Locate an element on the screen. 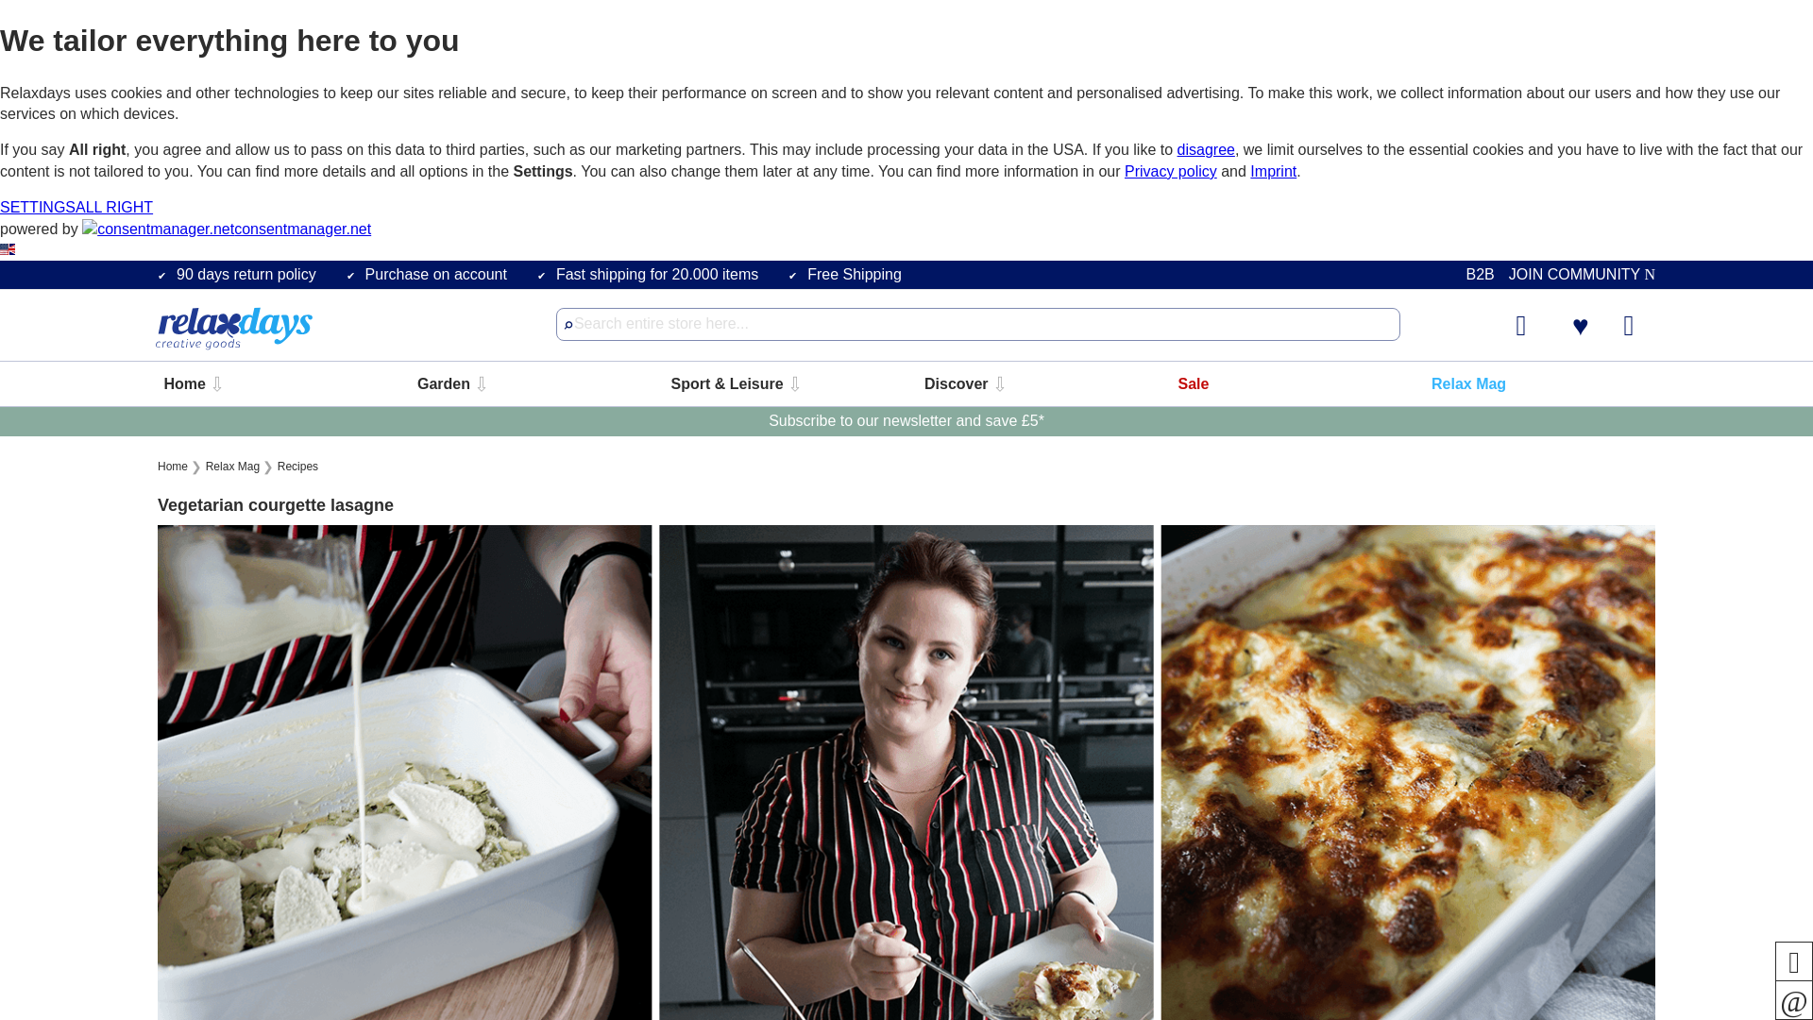 Image resolution: width=1813 pixels, height=1020 pixels. Go to Home Page is located at coordinates (174, 467).